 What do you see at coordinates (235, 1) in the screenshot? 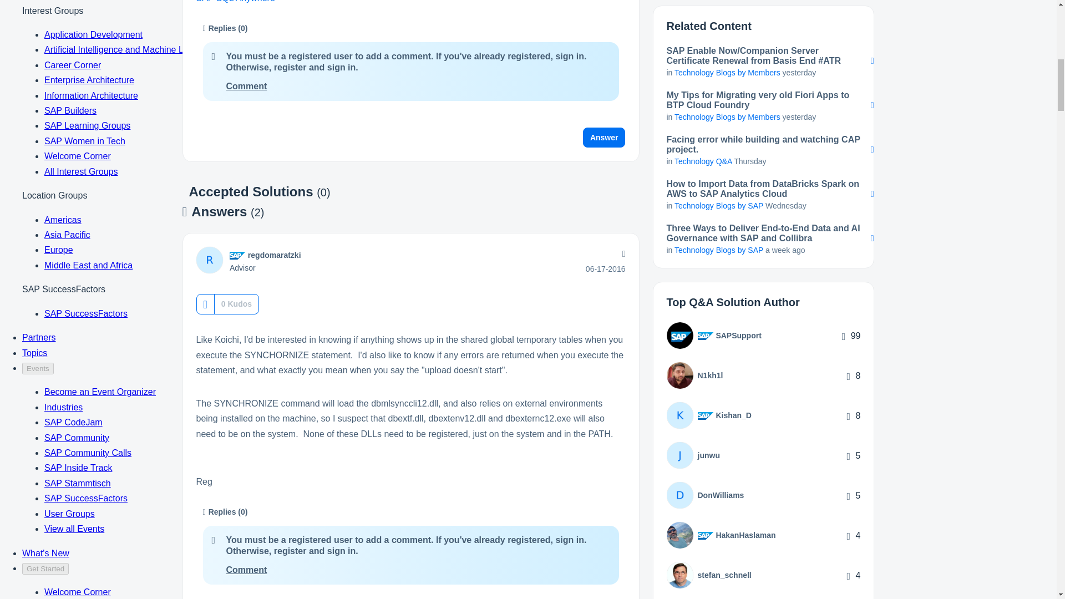
I see `SAP SQL Anywhere` at bounding box center [235, 1].